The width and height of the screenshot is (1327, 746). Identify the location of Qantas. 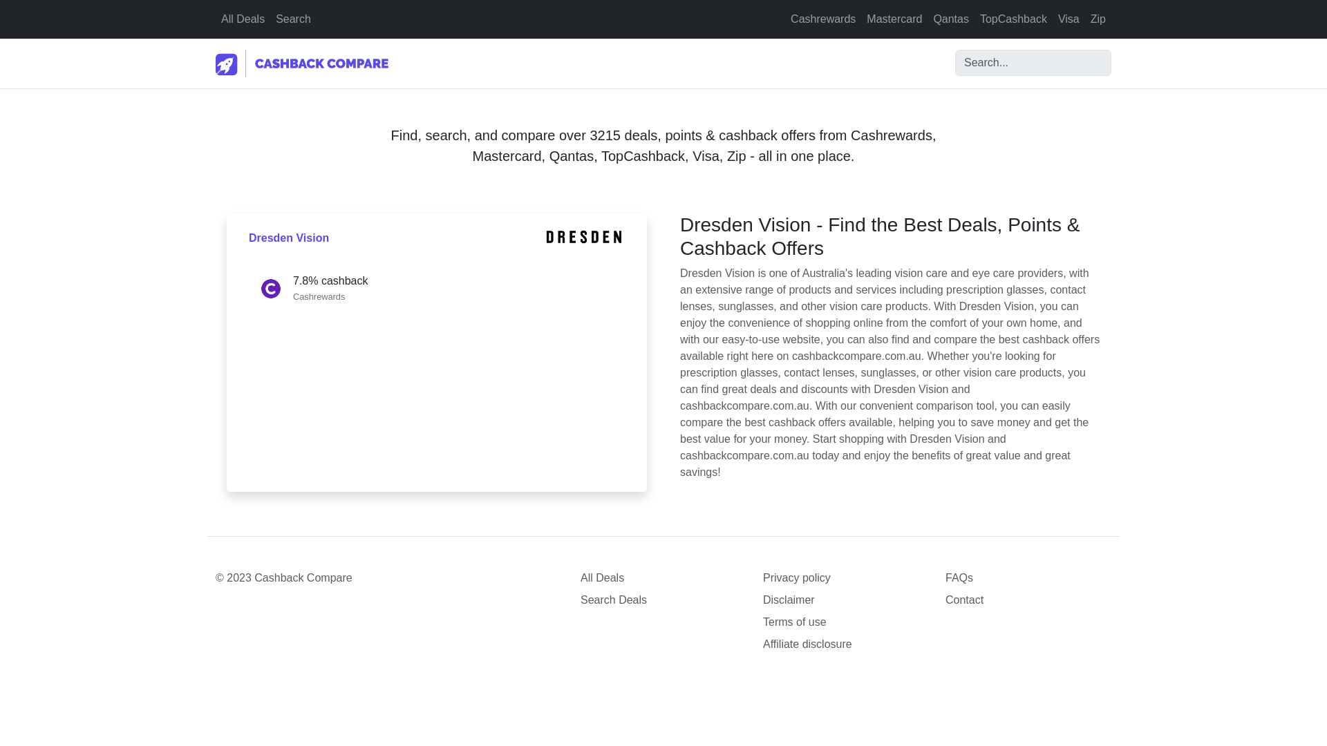
(951, 19).